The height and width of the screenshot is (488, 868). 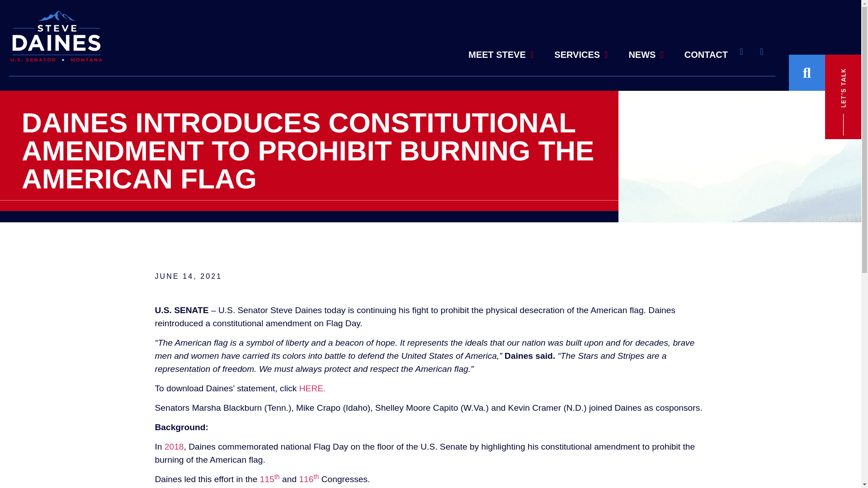 I want to click on NEWS, so click(x=646, y=51).